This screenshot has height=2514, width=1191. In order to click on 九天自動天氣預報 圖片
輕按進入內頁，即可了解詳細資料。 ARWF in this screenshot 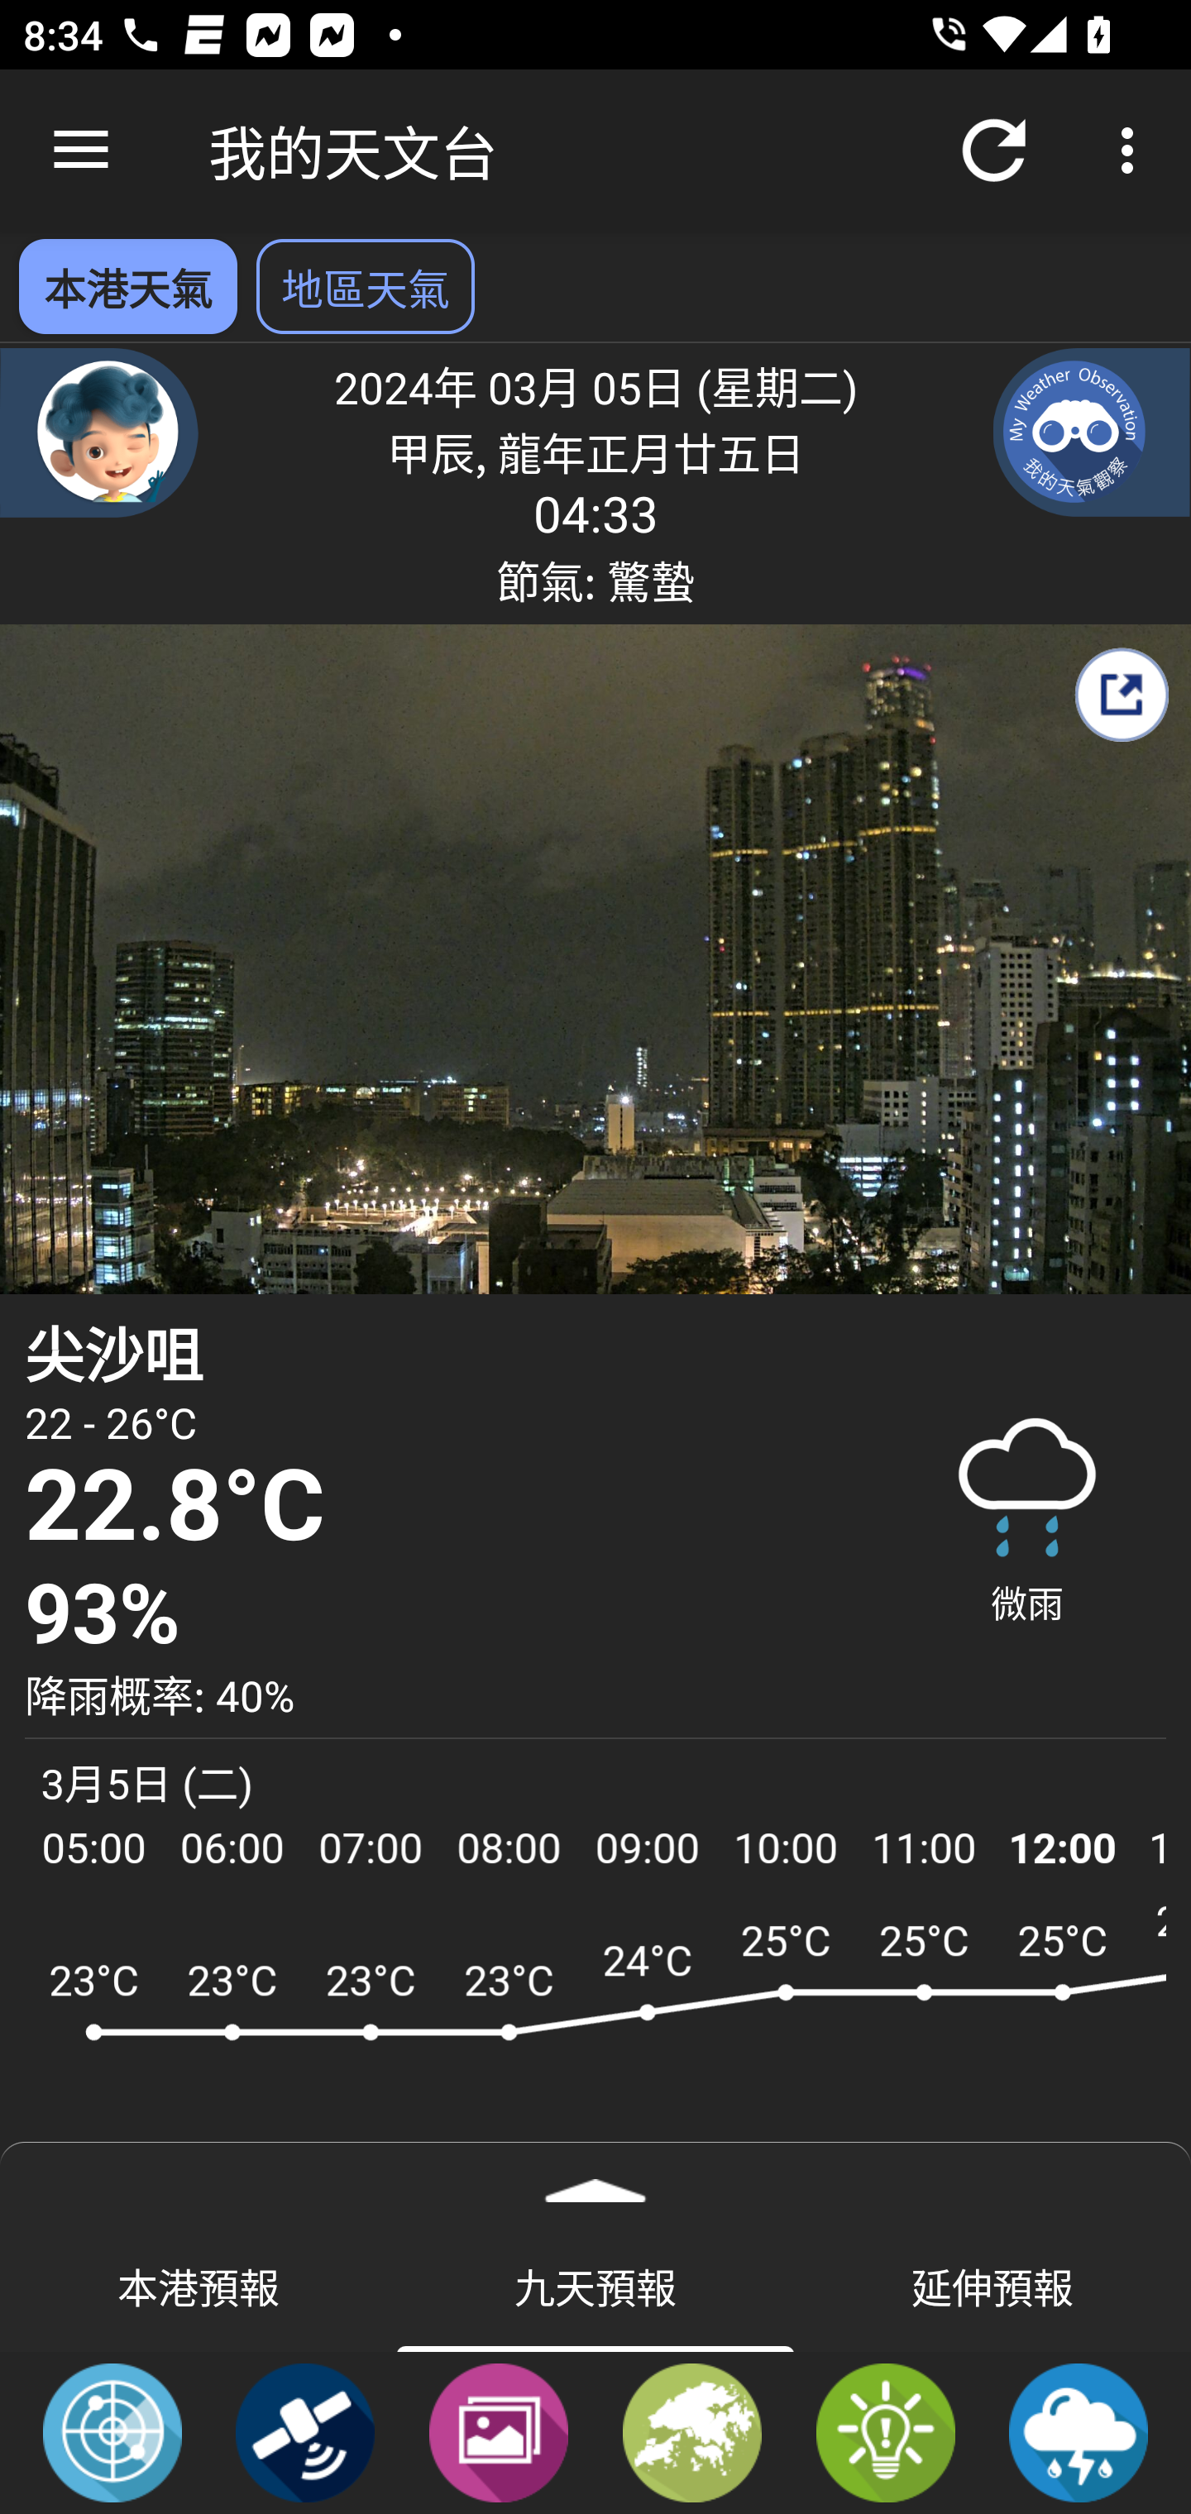, I will do `click(595, 2044)`.